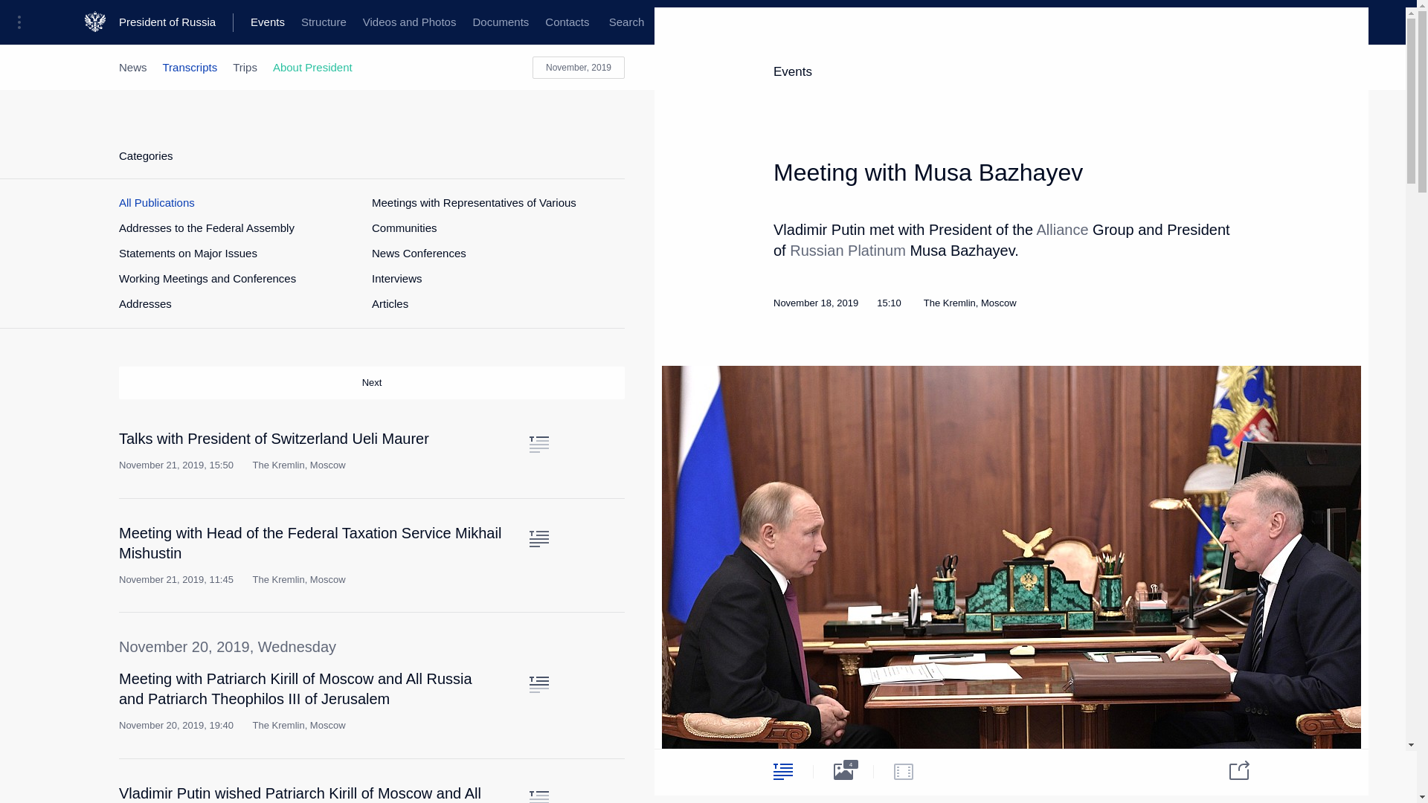  Describe the element at coordinates (372, 22) in the screenshot. I see `State Council` at that location.